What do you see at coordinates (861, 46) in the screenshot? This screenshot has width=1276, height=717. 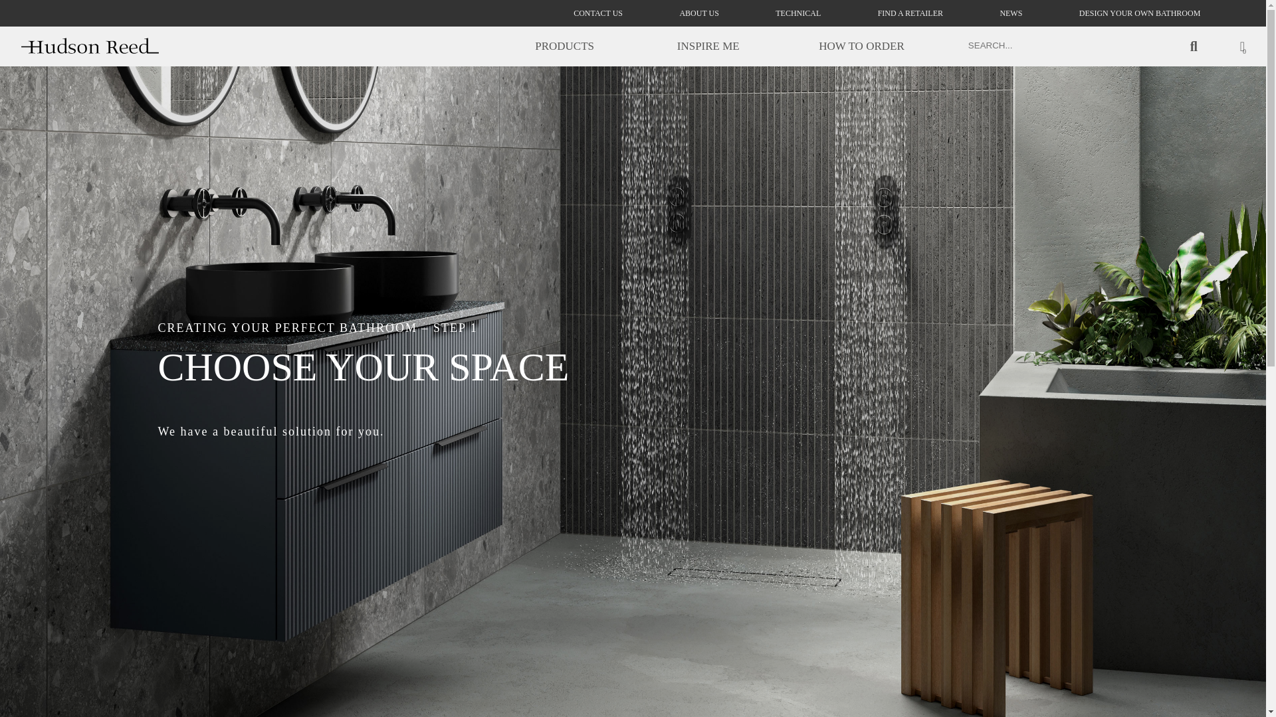 I see `HOW TO ORDER` at bounding box center [861, 46].